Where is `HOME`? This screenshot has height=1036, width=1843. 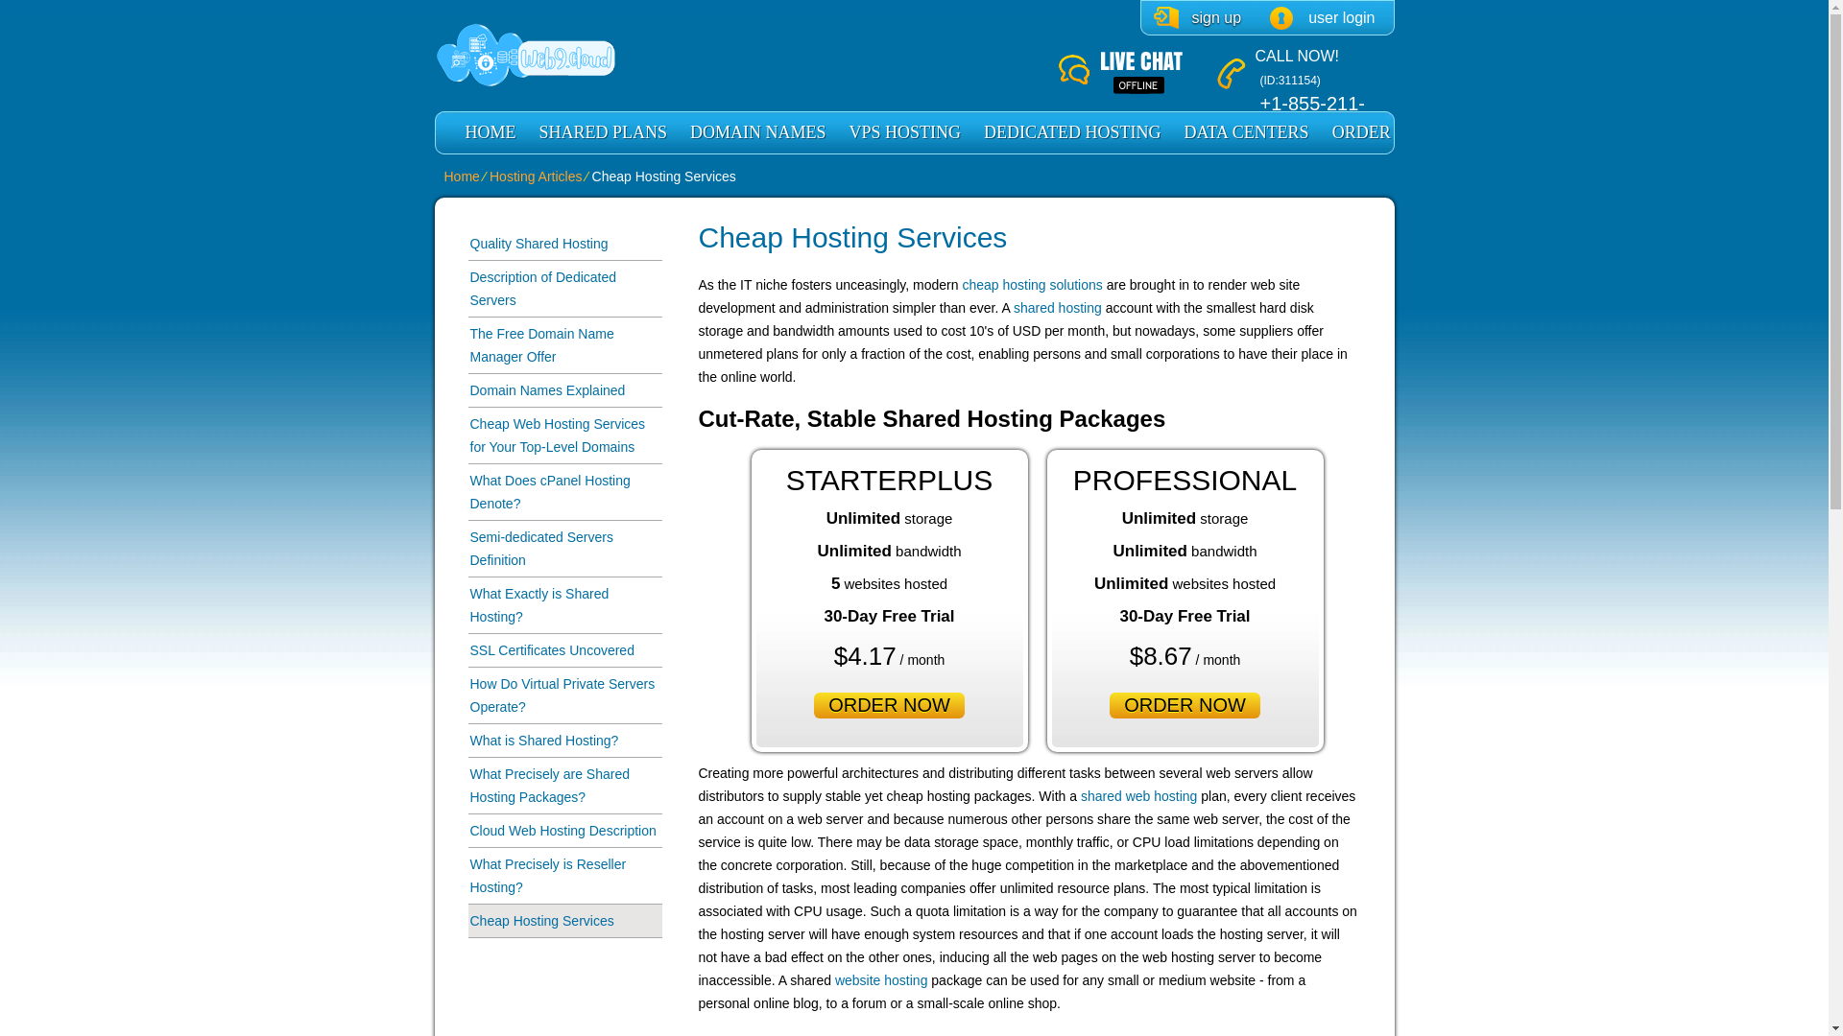 HOME is located at coordinates (490, 132).